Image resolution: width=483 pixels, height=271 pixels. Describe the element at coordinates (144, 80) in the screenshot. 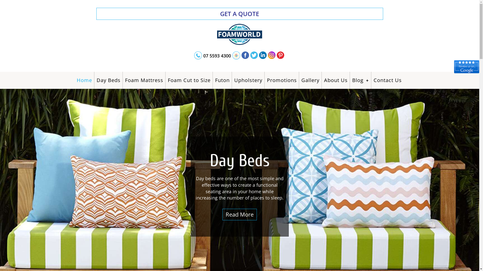

I see `Foam Mattress` at that location.